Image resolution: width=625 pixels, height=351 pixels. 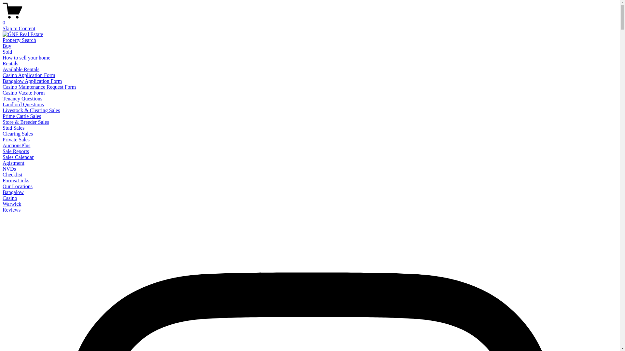 I want to click on Available Rentals, so click(x=21, y=70).